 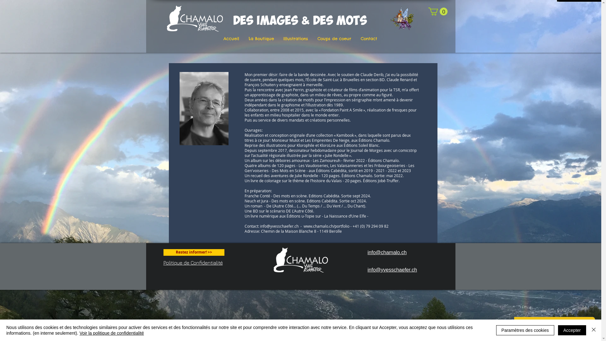 I want to click on 0, so click(x=437, y=11).